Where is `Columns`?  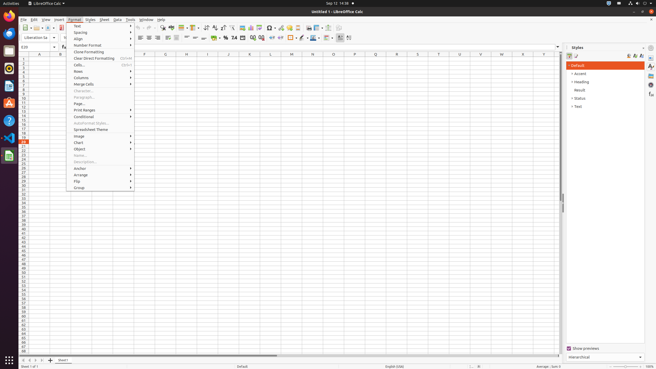
Columns is located at coordinates (100, 78).